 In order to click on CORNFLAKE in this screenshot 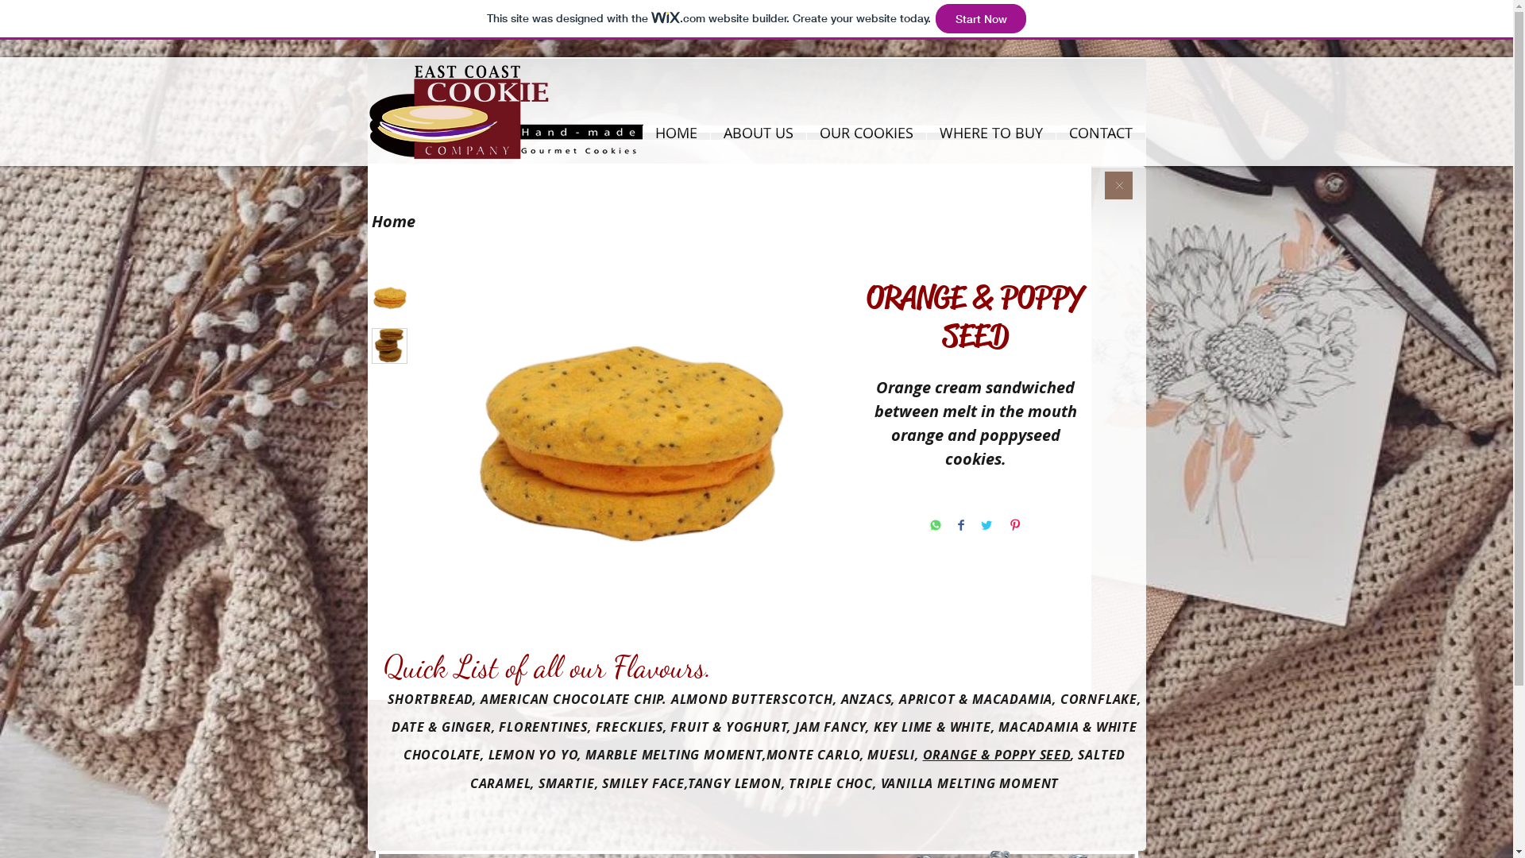, I will do `click(1099, 699)`.